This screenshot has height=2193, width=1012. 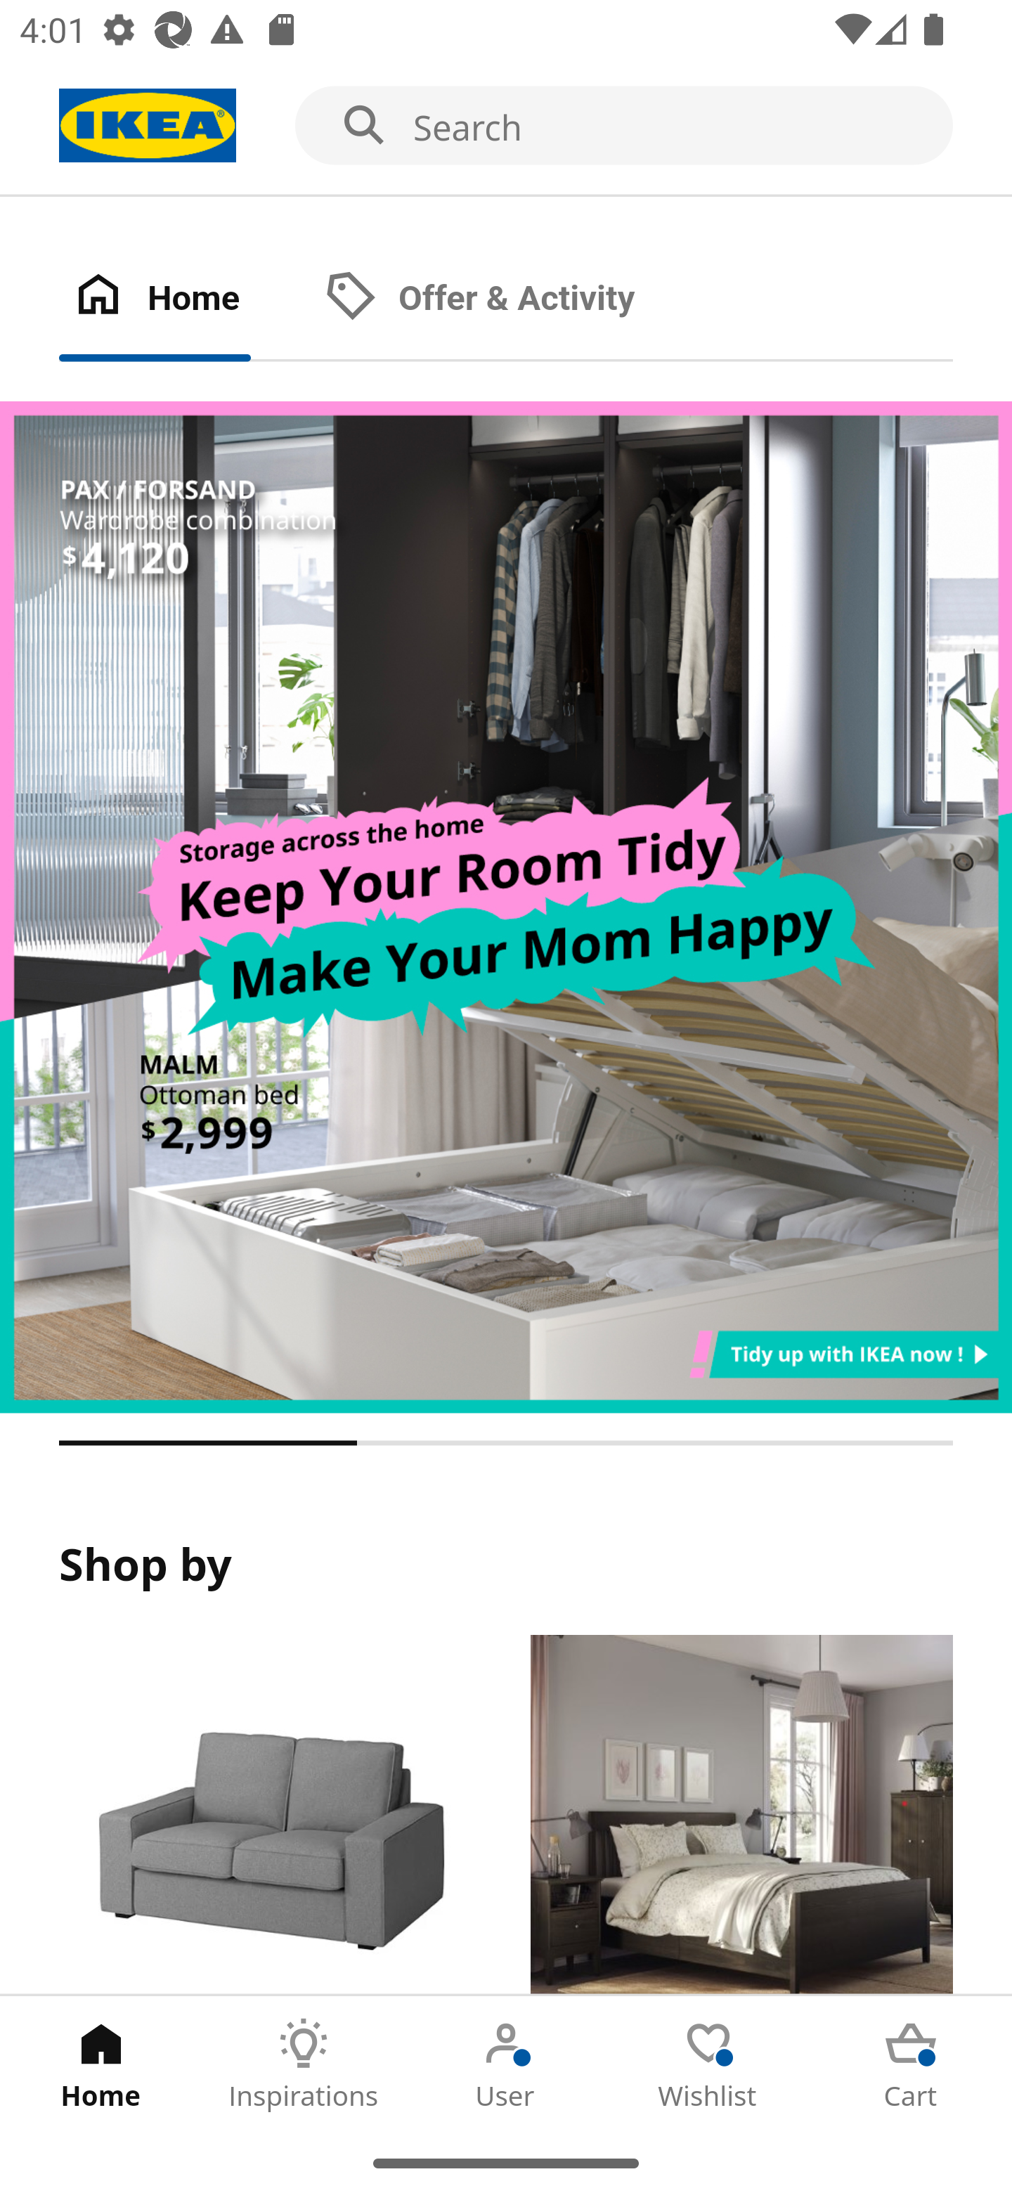 I want to click on Rooms, so click(x=741, y=1815).